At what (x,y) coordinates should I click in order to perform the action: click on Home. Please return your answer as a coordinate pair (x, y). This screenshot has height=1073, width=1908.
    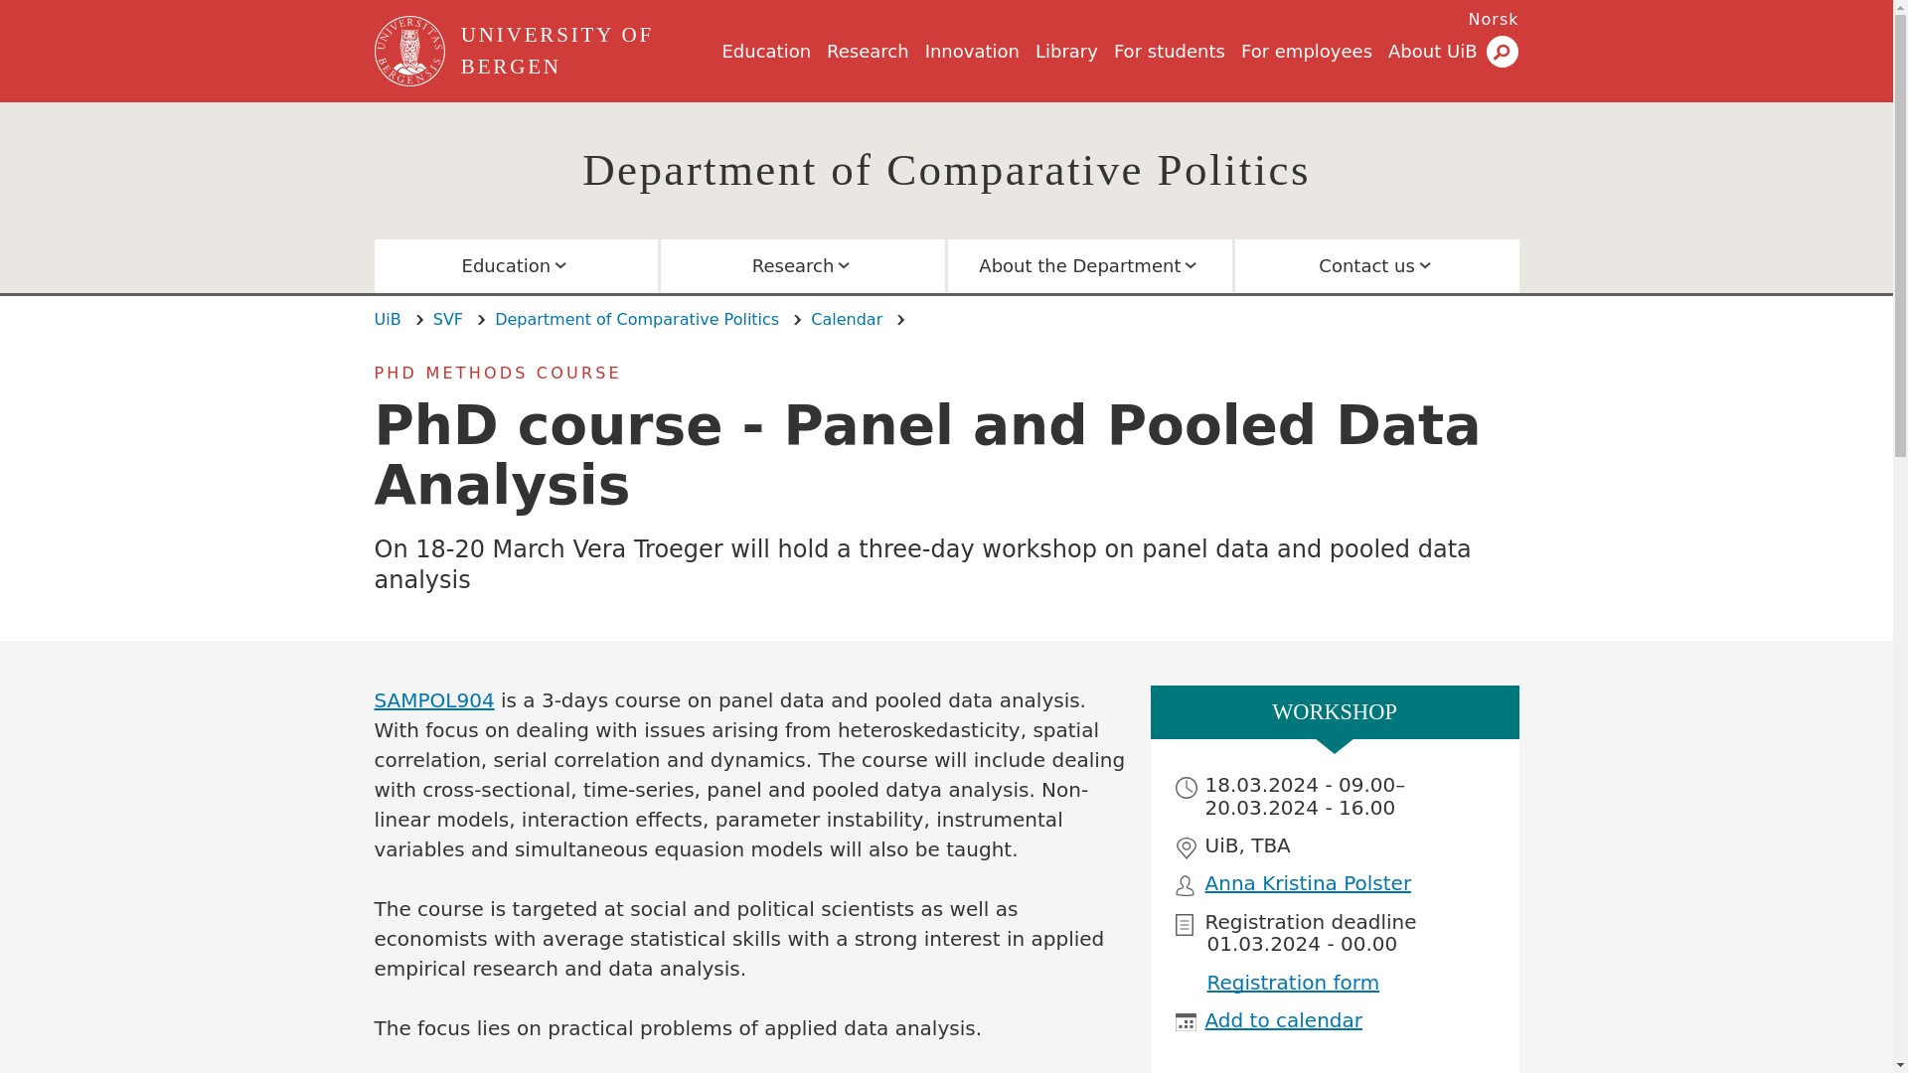
    Looking at the image, I should click on (587, 52).